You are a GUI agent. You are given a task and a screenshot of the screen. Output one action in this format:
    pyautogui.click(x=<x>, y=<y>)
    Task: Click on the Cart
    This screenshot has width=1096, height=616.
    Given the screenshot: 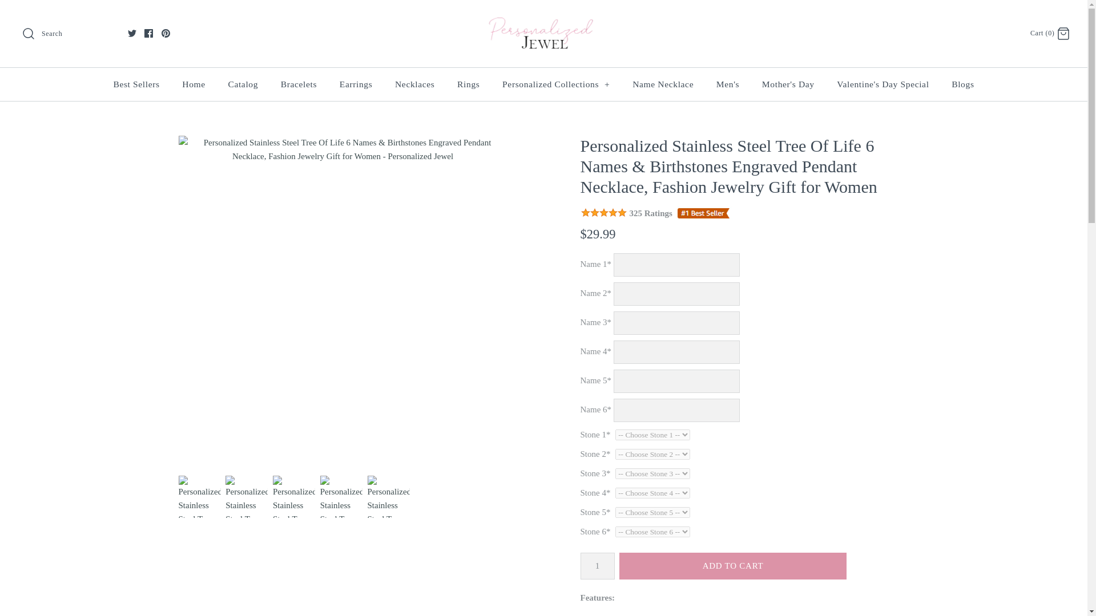 What is the action you would take?
    pyautogui.click(x=1063, y=34)
    